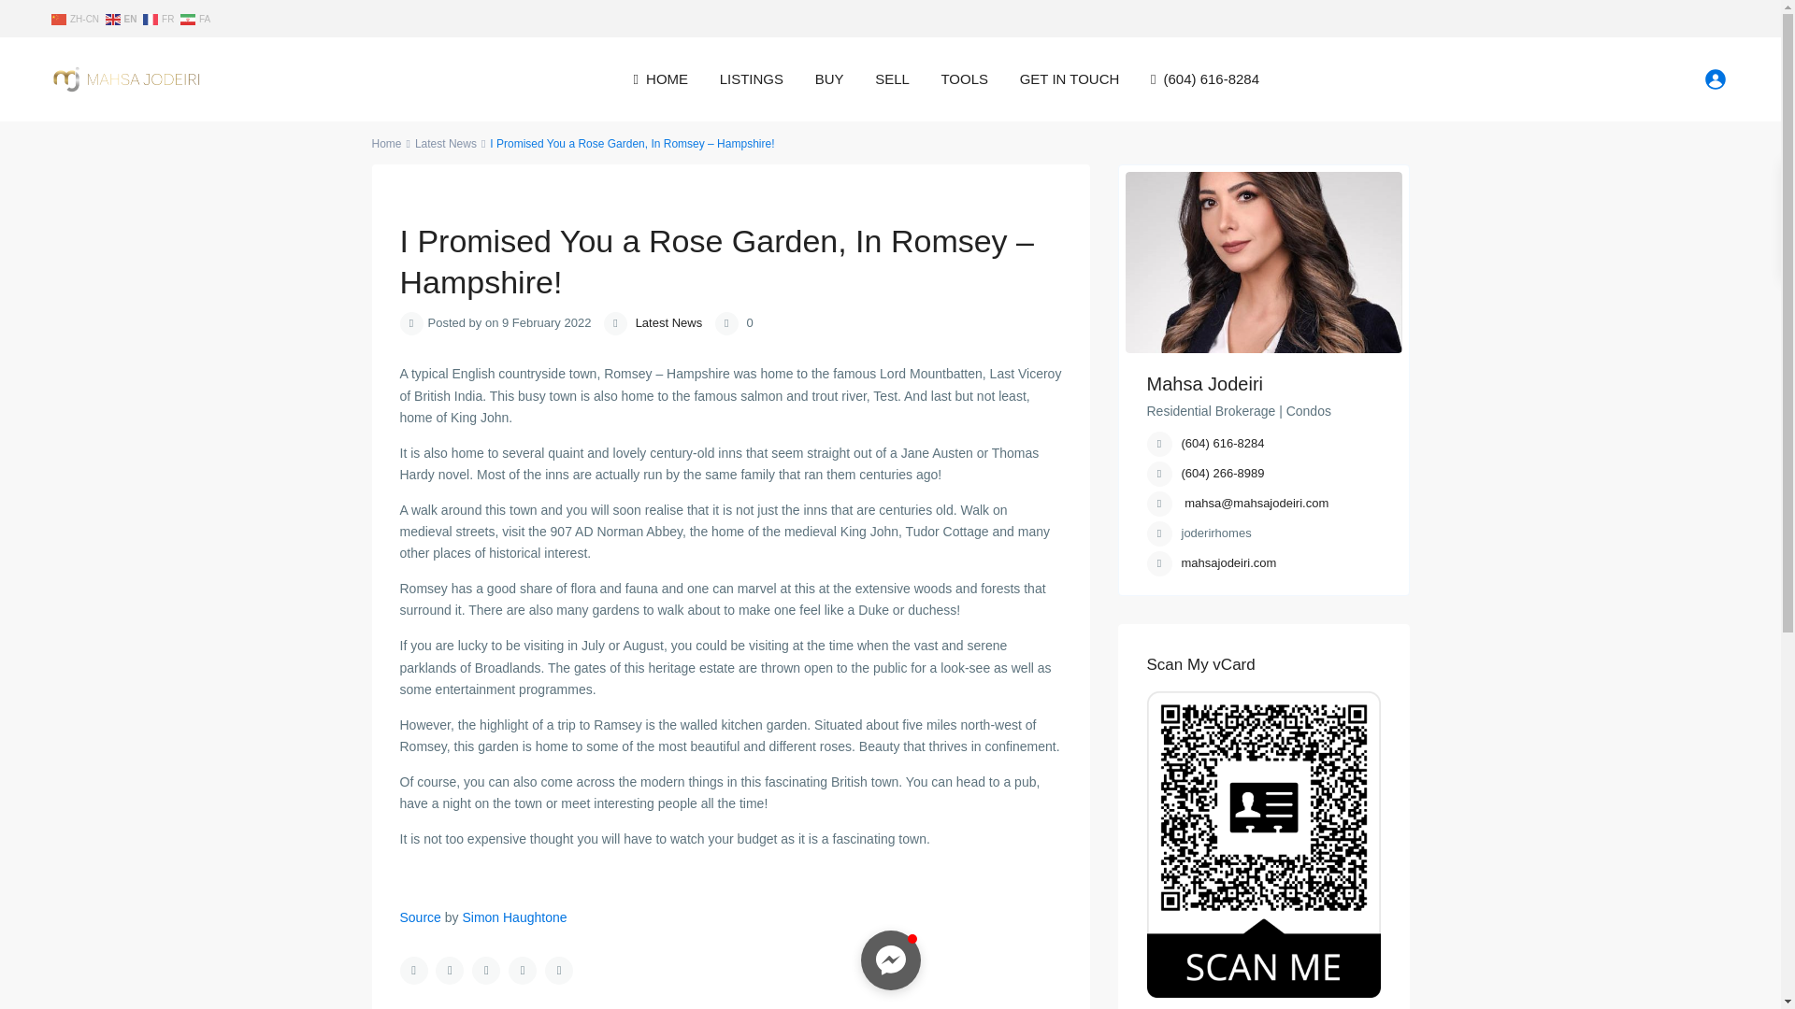  What do you see at coordinates (828, 78) in the screenshot?
I see `BUY` at bounding box center [828, 78].